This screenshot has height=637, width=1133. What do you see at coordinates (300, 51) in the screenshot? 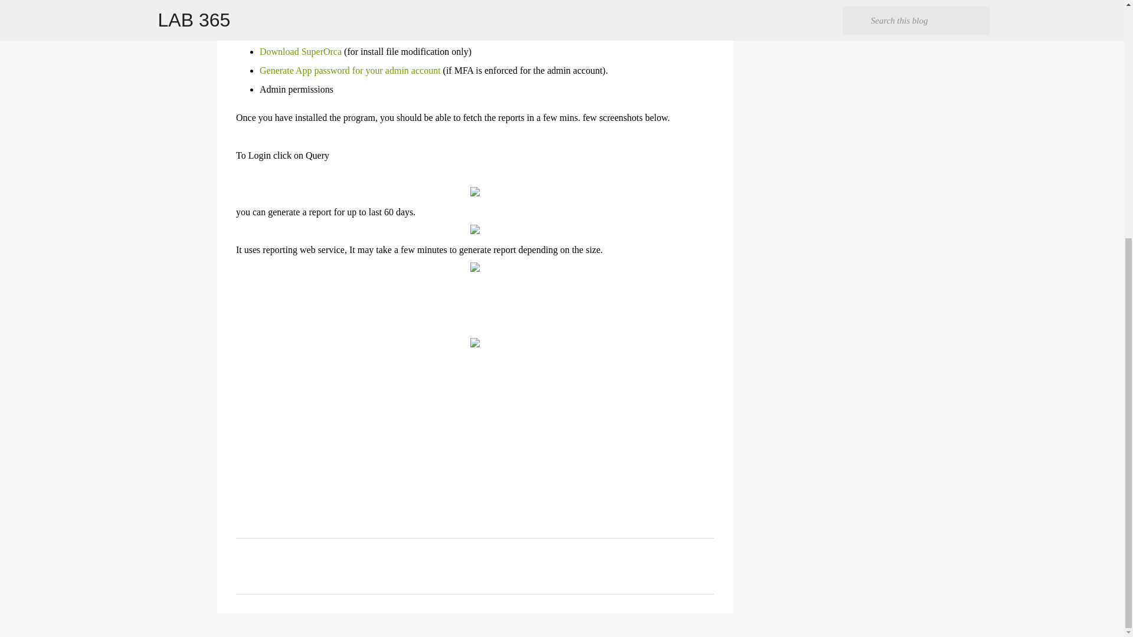
I see `Download SuperOrca` at bounding box center [300, 51].